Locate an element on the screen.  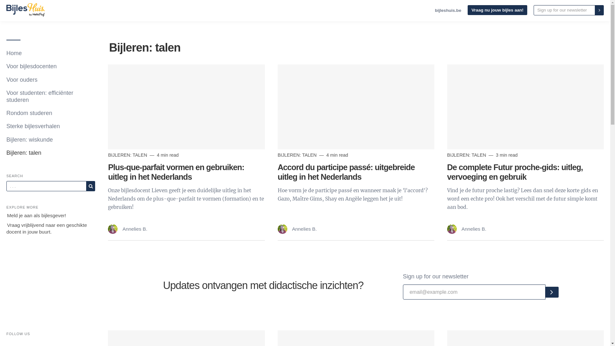
Sterke bijlesverhalen is located at coordinates (51, 126).